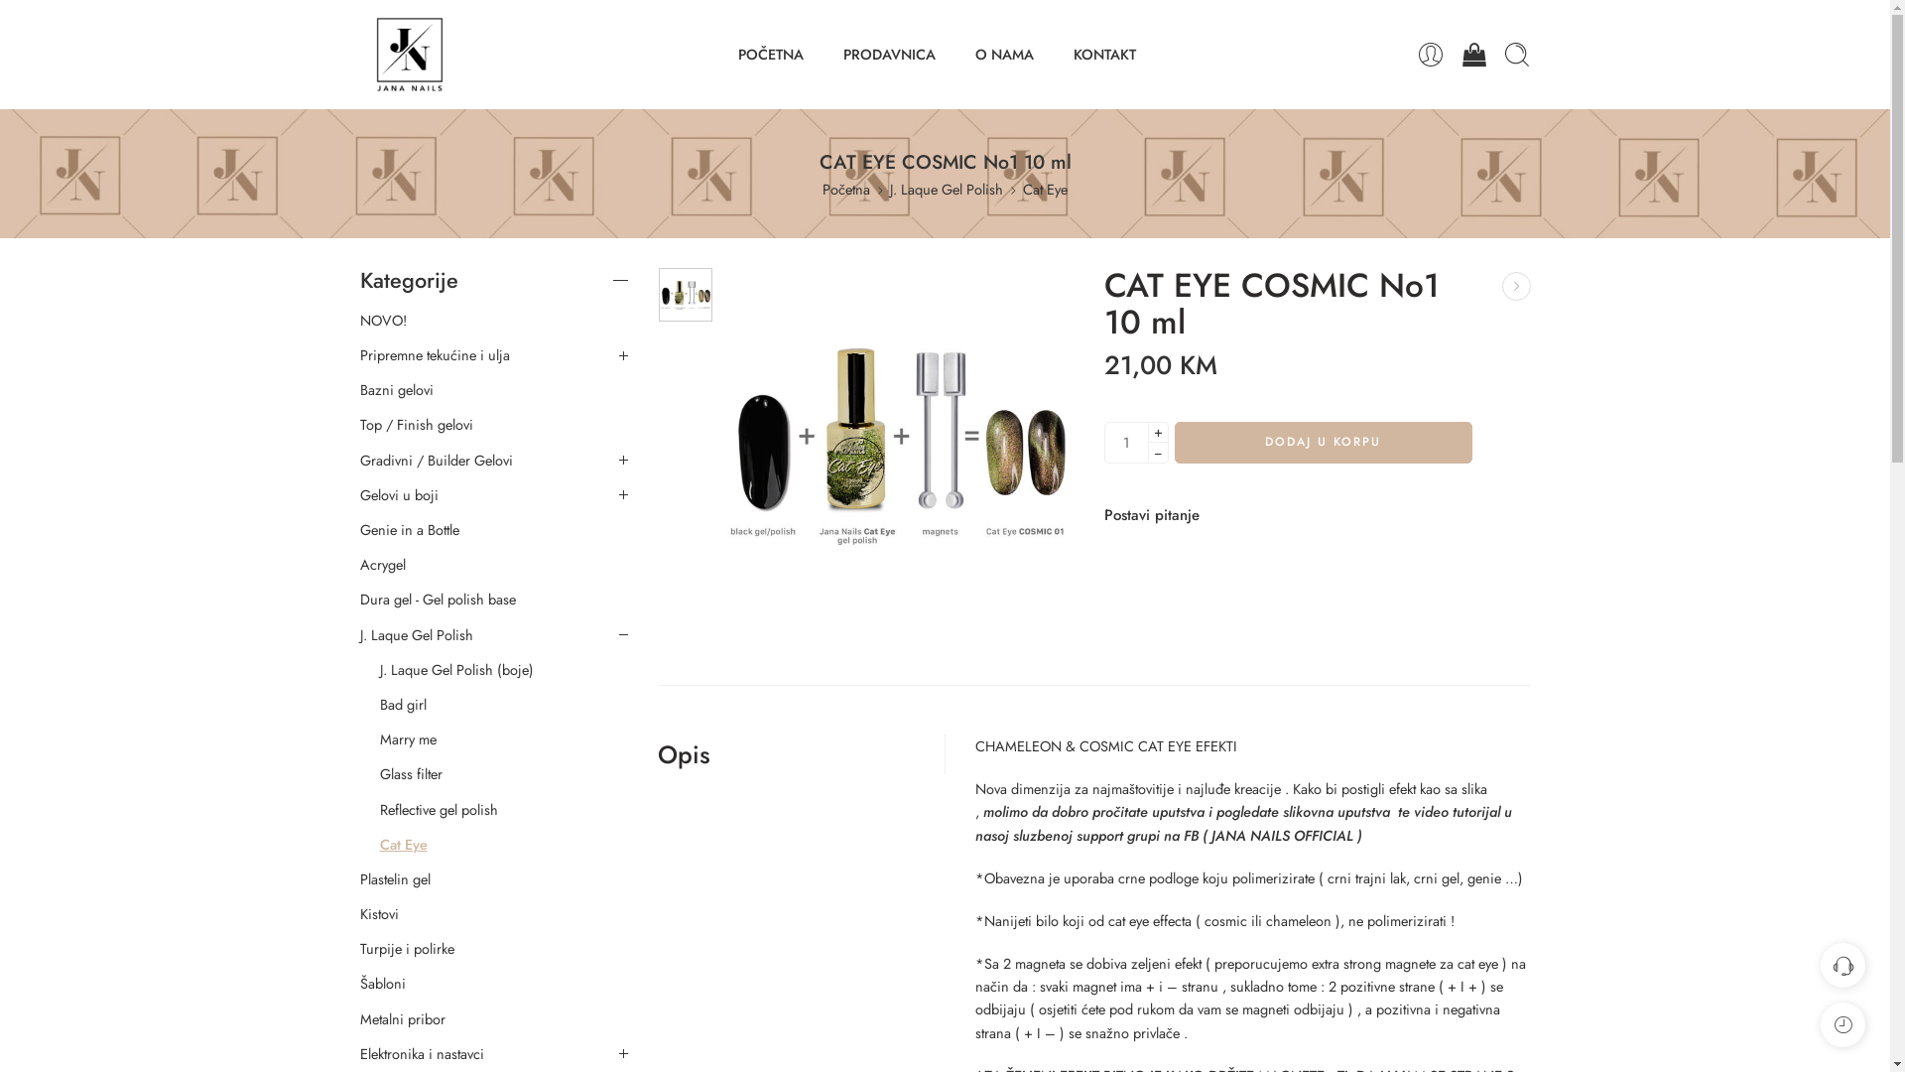 The height and width of the screenshot is (1072, 1905). I want to click on DODAJ U KORPU, so click(1324, 443).